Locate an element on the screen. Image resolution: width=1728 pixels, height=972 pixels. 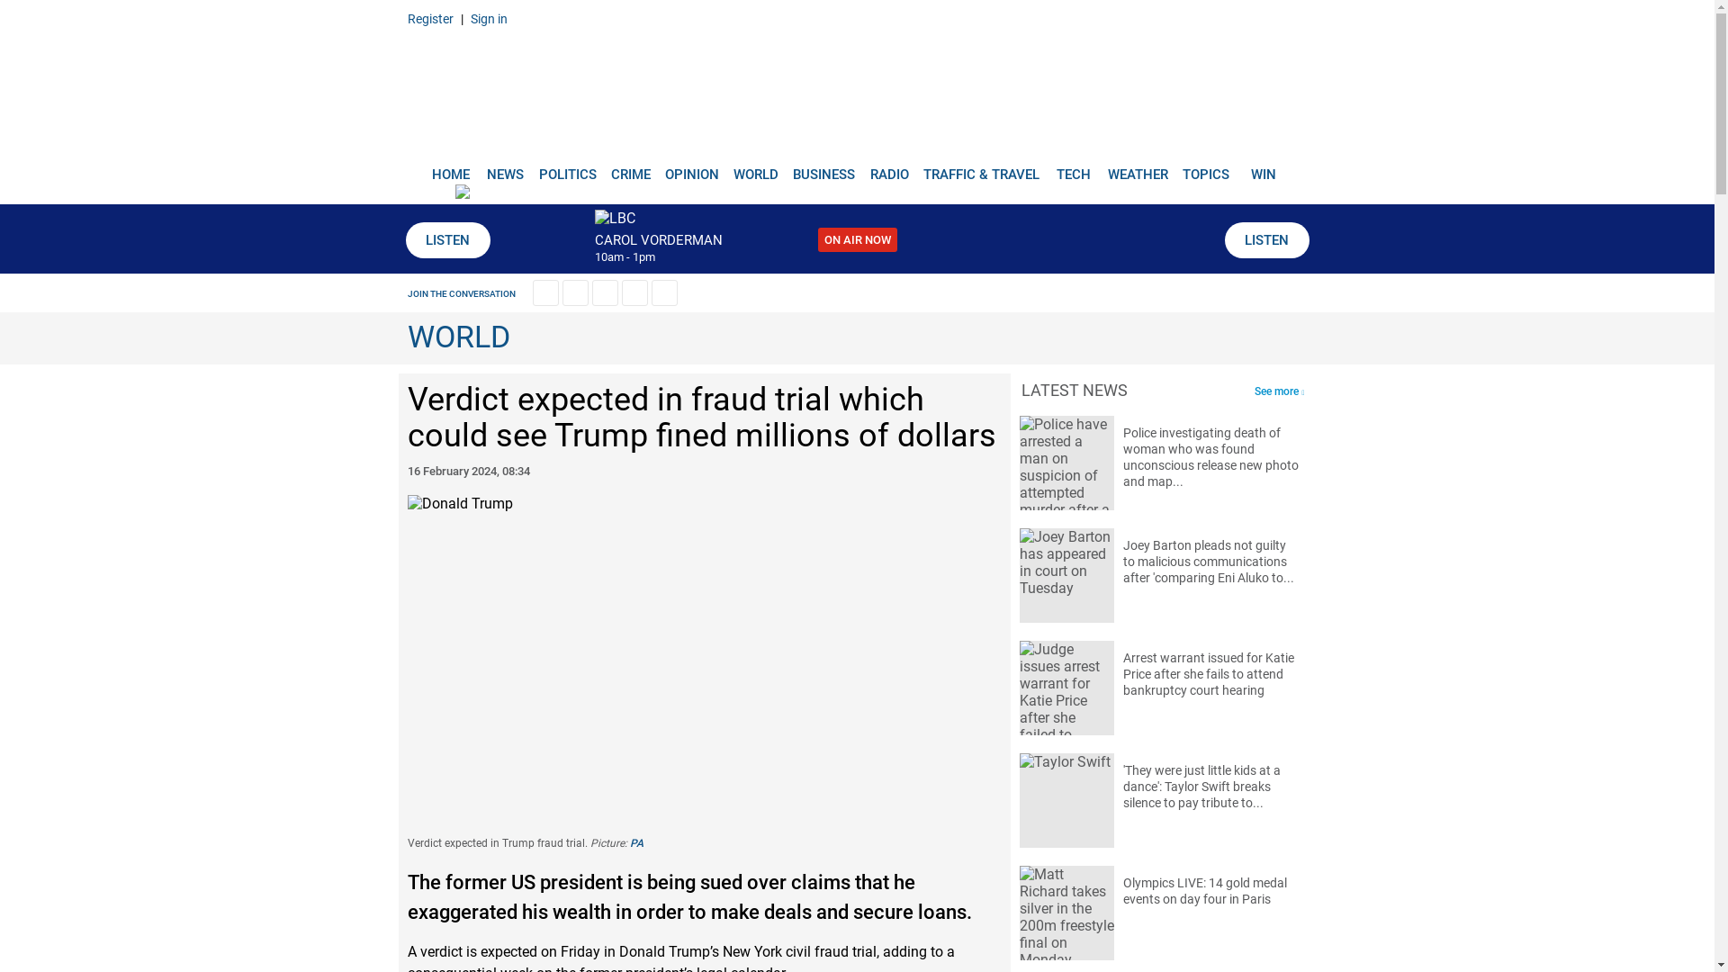
POLITICS is located at coordinates (567, 167).